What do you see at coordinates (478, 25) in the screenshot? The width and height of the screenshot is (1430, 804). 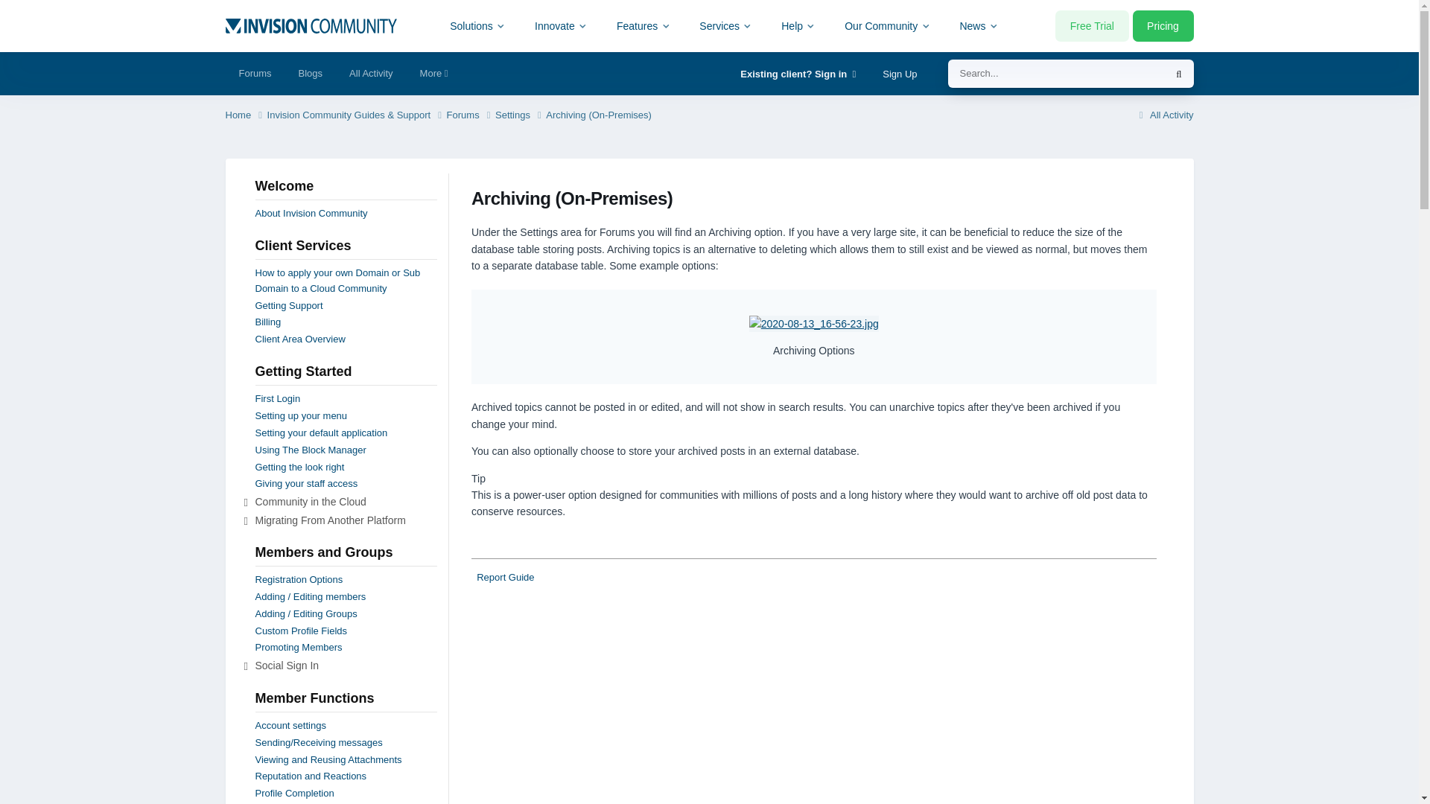 I see `Solutions` at bounding box center [478, 25].